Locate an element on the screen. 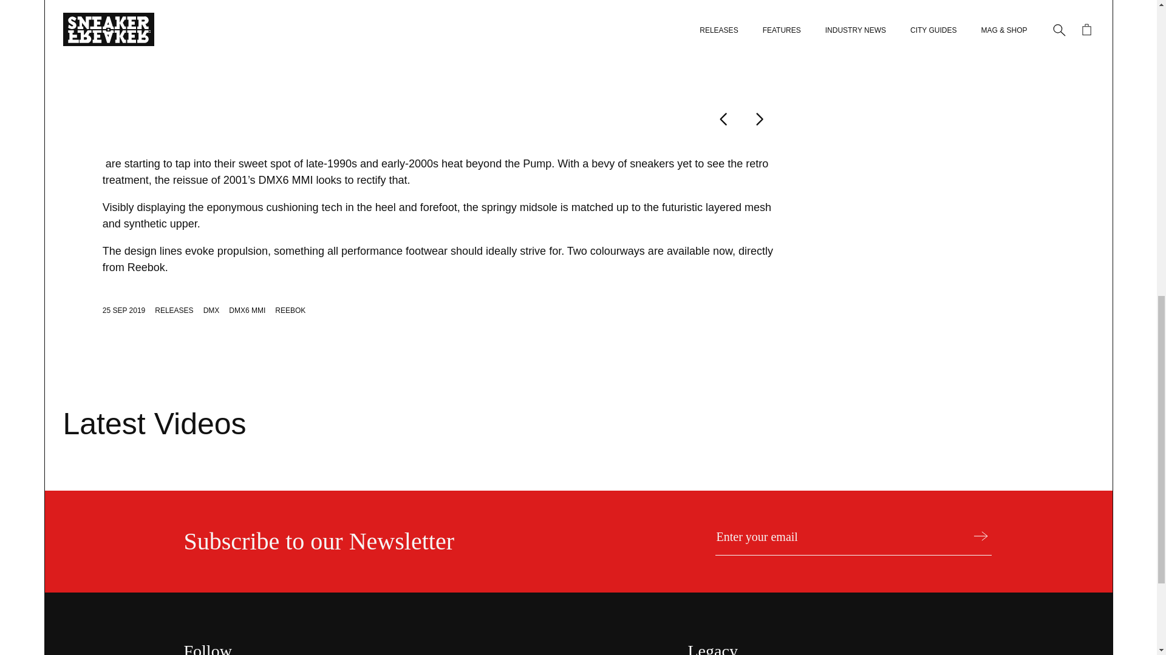 This screenshot has height=655, width=1166. DMX6 MMI is located at coordinates (247, 311).